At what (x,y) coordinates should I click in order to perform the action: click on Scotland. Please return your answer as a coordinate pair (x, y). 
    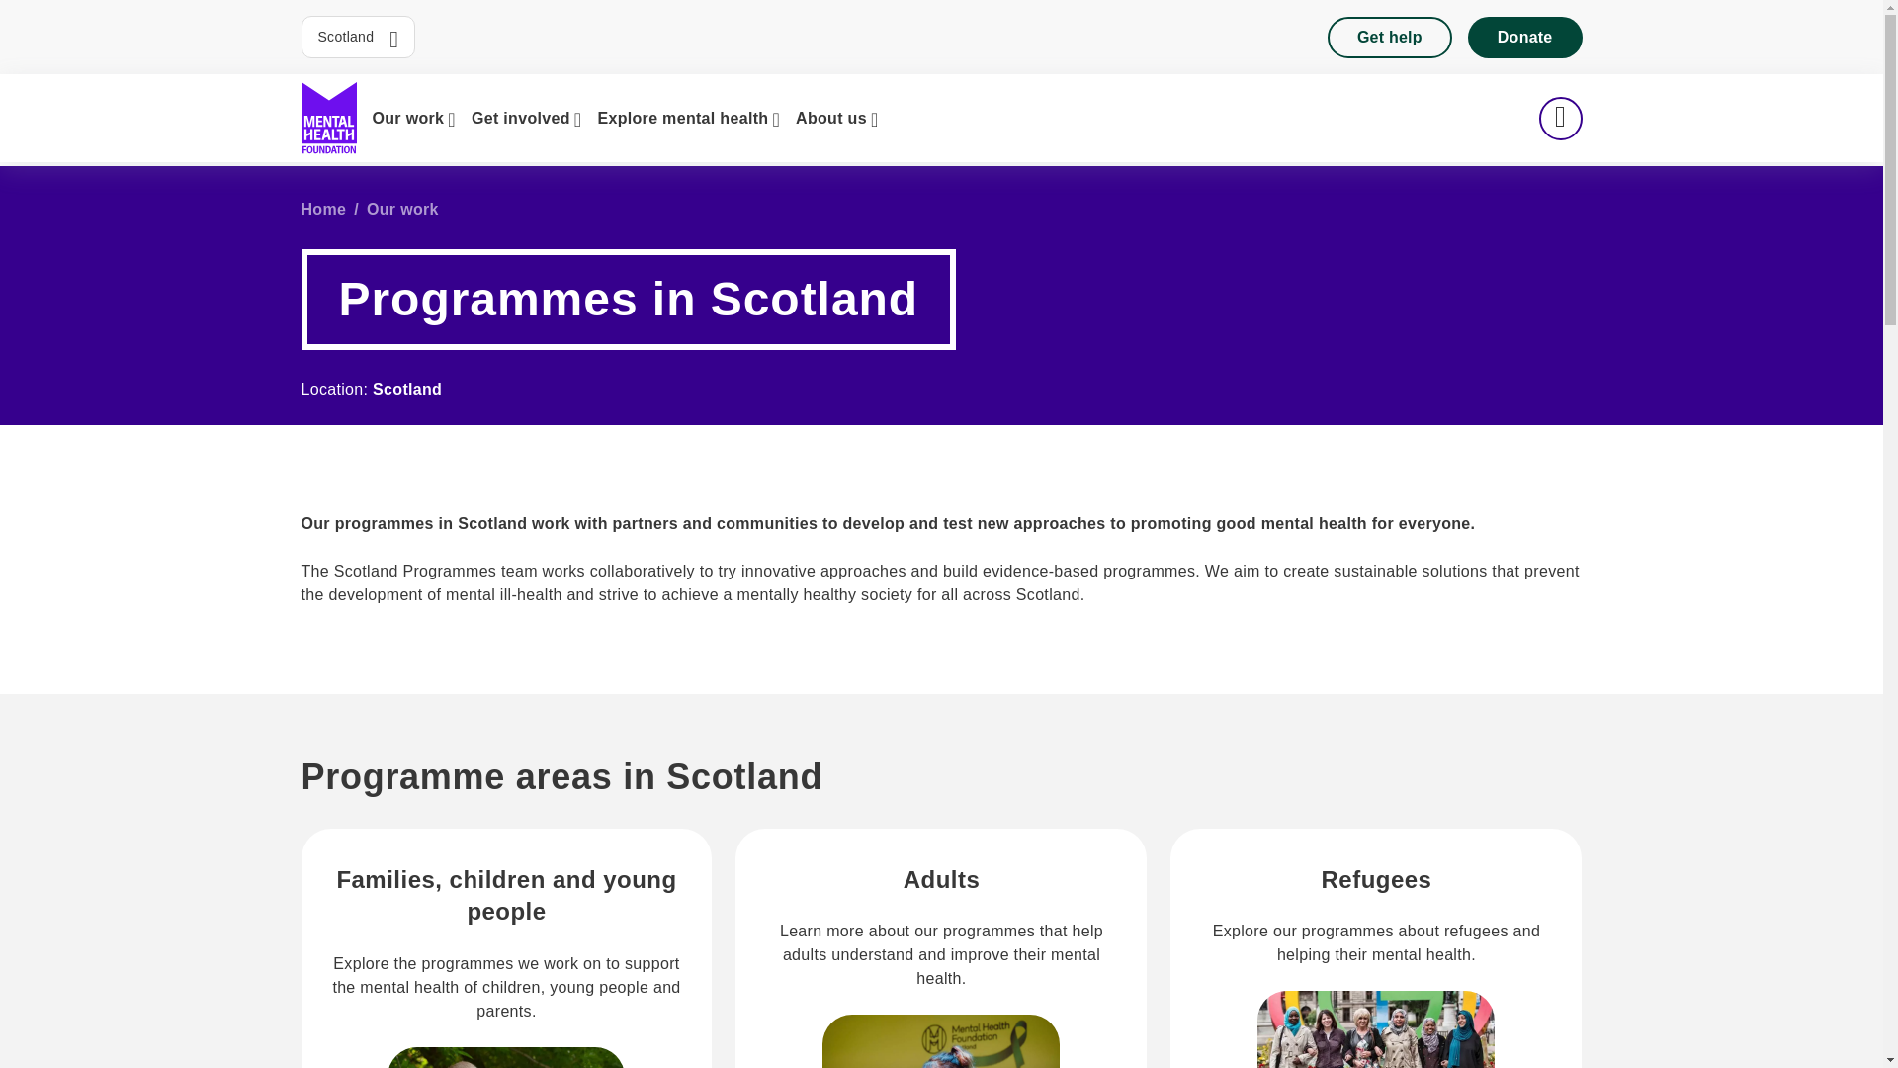
    Looking at the image, I should click on (358, 38).